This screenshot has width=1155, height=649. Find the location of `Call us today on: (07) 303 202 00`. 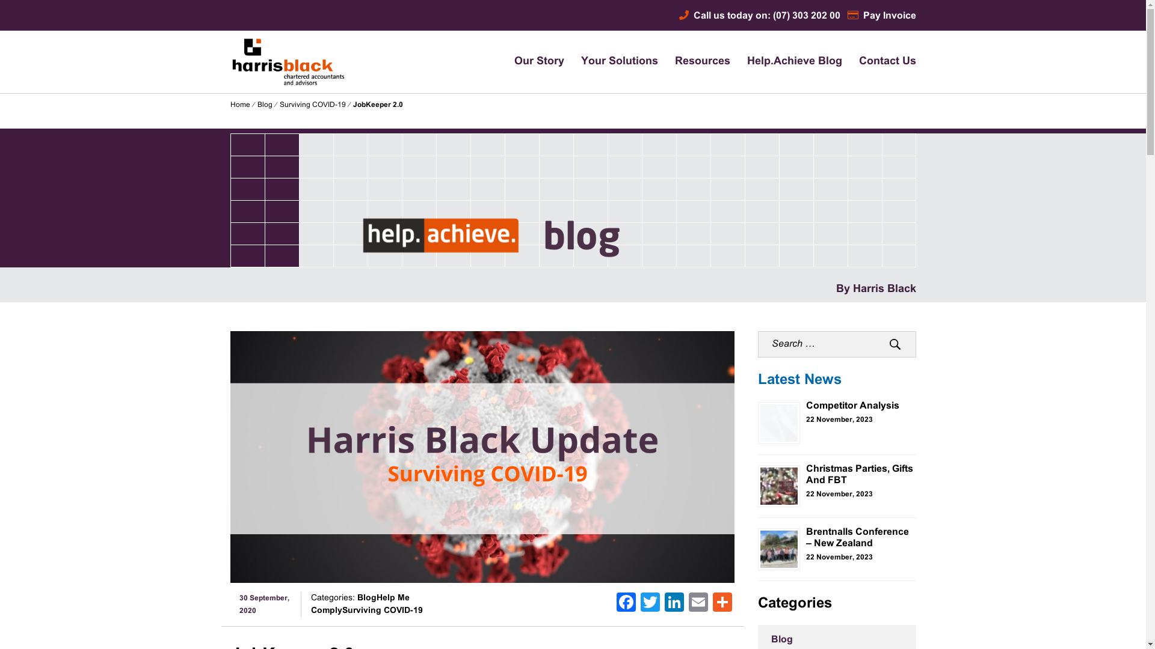

Call us today on: (07) 303 202 00 is located at coordinates (759, 16).